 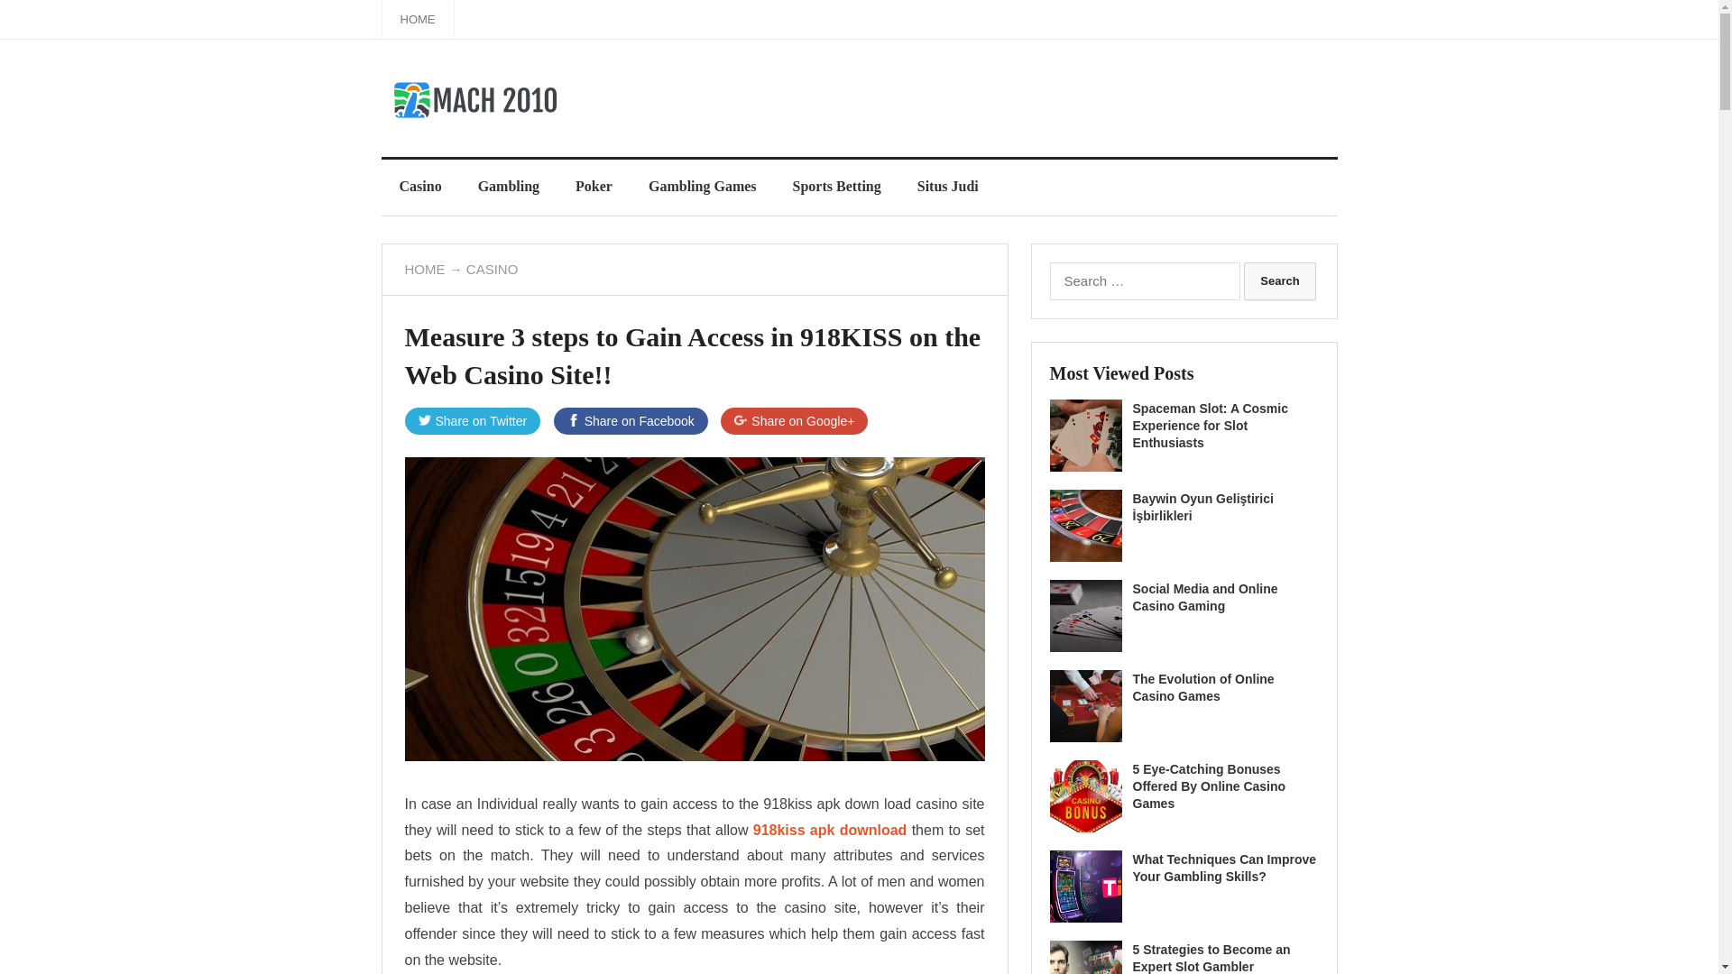 What do you see at coordinates (830, 830) in the screenshot?
I see `918kiss apk download` at bounding box center [830, 830].